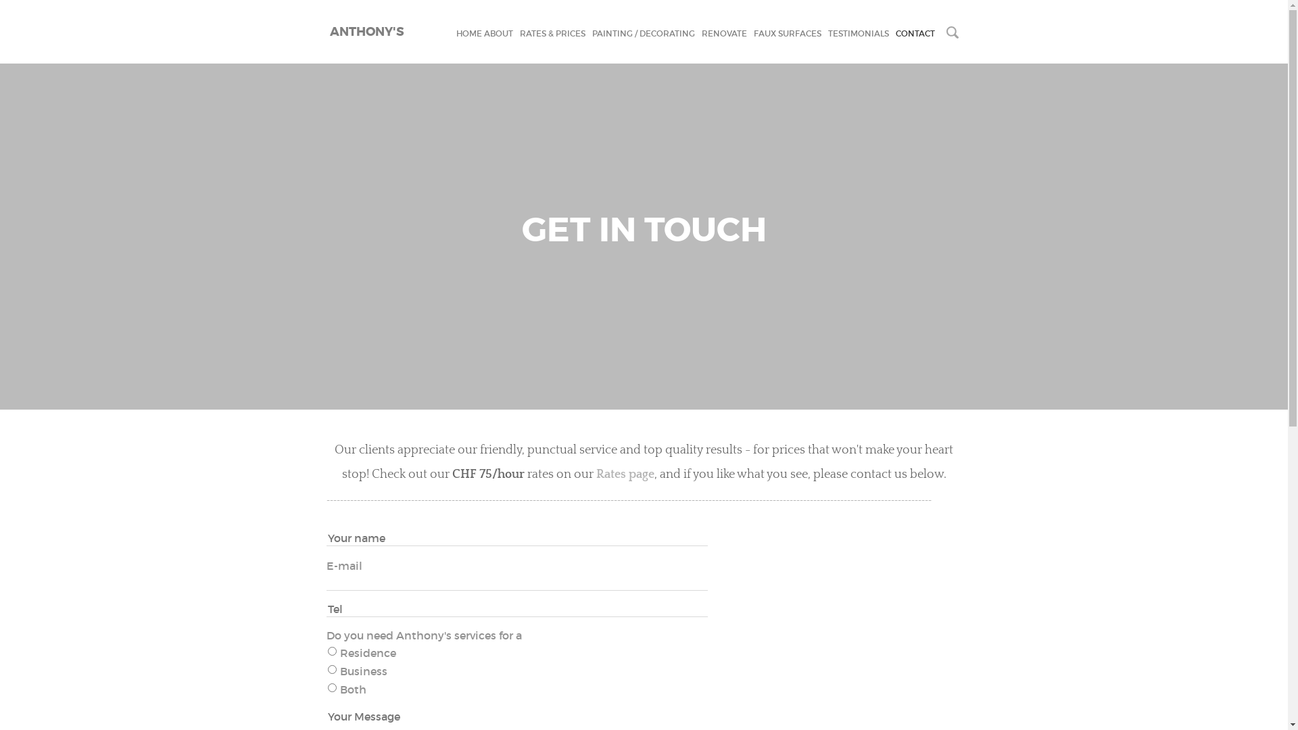 The height and width of the screenshot is (730, 1298). Describe the element at coordinates (787, 34) in the screenshot. I see `FAUX SURFACES` at that location.